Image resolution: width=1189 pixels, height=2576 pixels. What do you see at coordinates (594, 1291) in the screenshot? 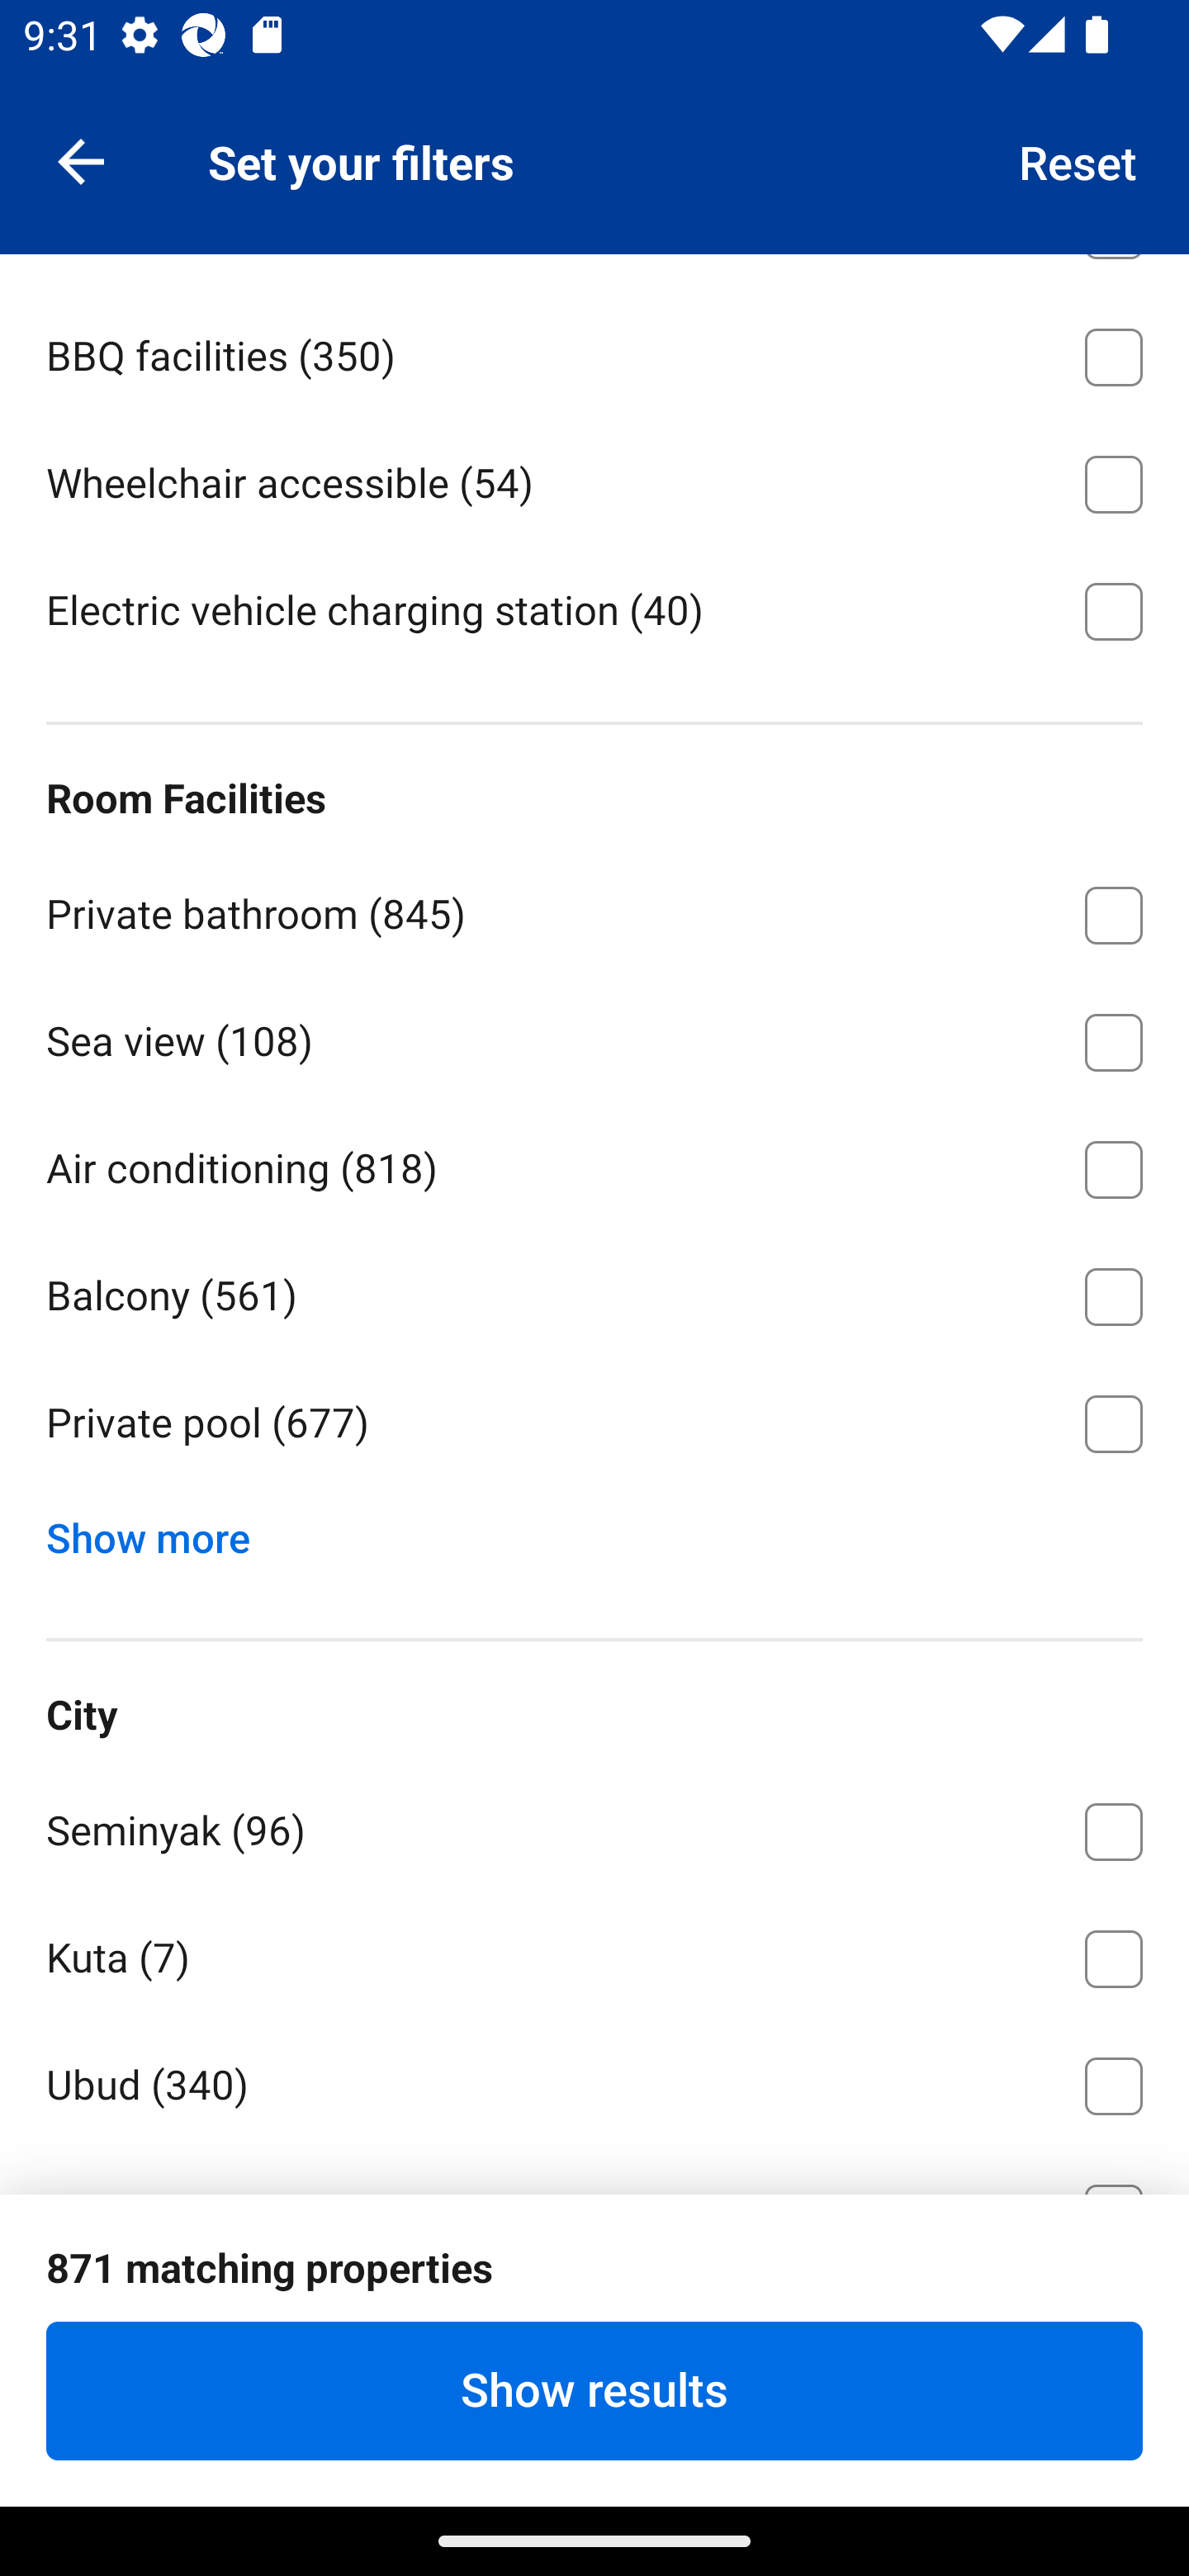
I see `Balcony ⁦(561)` at bounding box center [594, 1291].